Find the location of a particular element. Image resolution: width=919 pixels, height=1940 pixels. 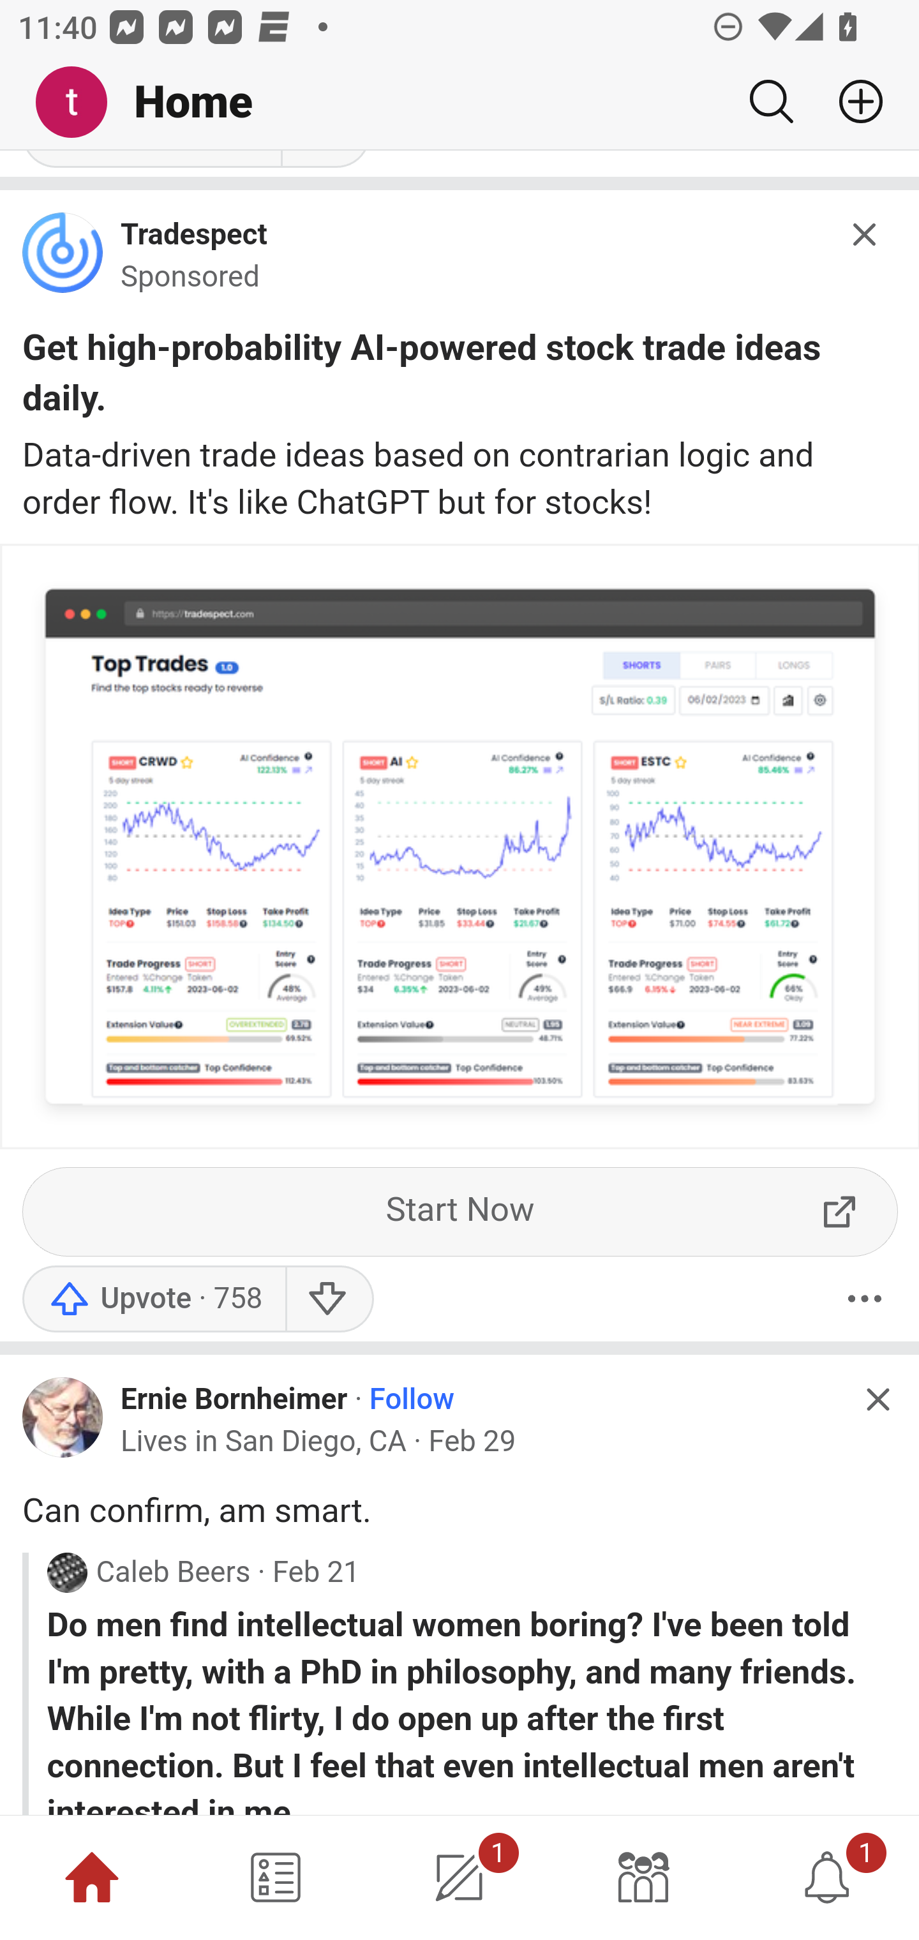

Start Now ExternalLink is located at coordinates (461, 1212).